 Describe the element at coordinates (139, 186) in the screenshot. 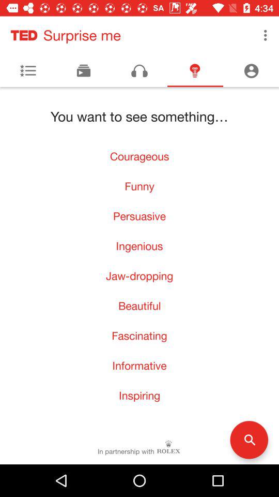

I see `jump to the funny item` at that location.